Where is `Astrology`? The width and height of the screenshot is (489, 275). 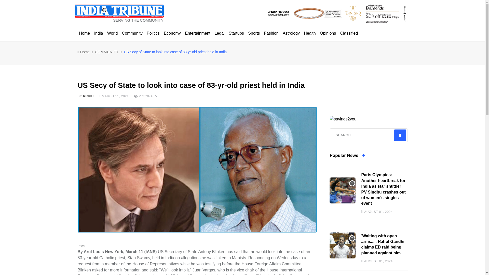
Astrology is located at coordinates (291, 33).